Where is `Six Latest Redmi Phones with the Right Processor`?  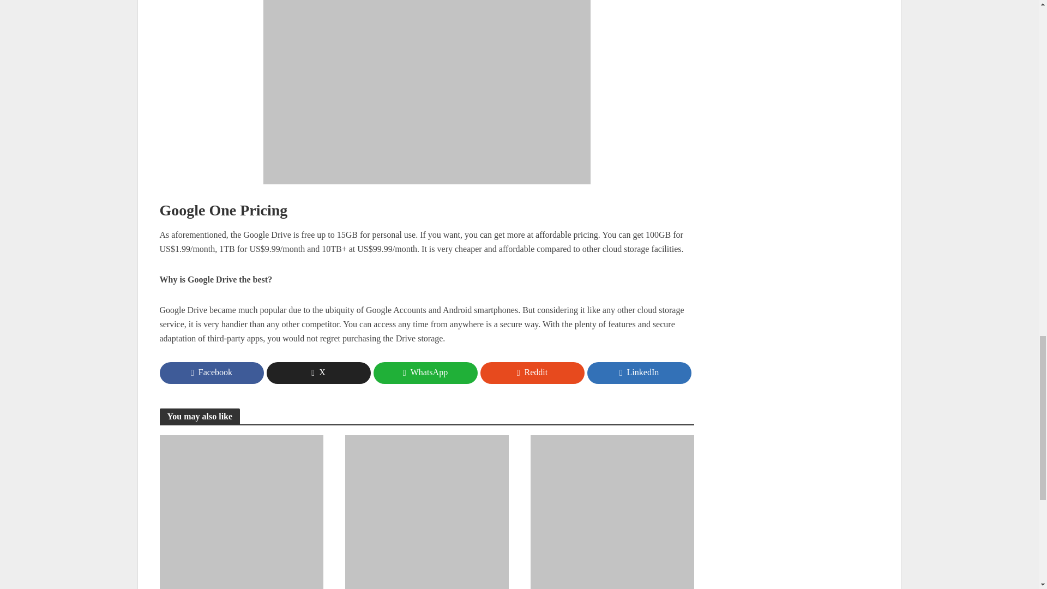
Six Latest Redmi Phones with the Right Processor is located at coordinates (611, 516).